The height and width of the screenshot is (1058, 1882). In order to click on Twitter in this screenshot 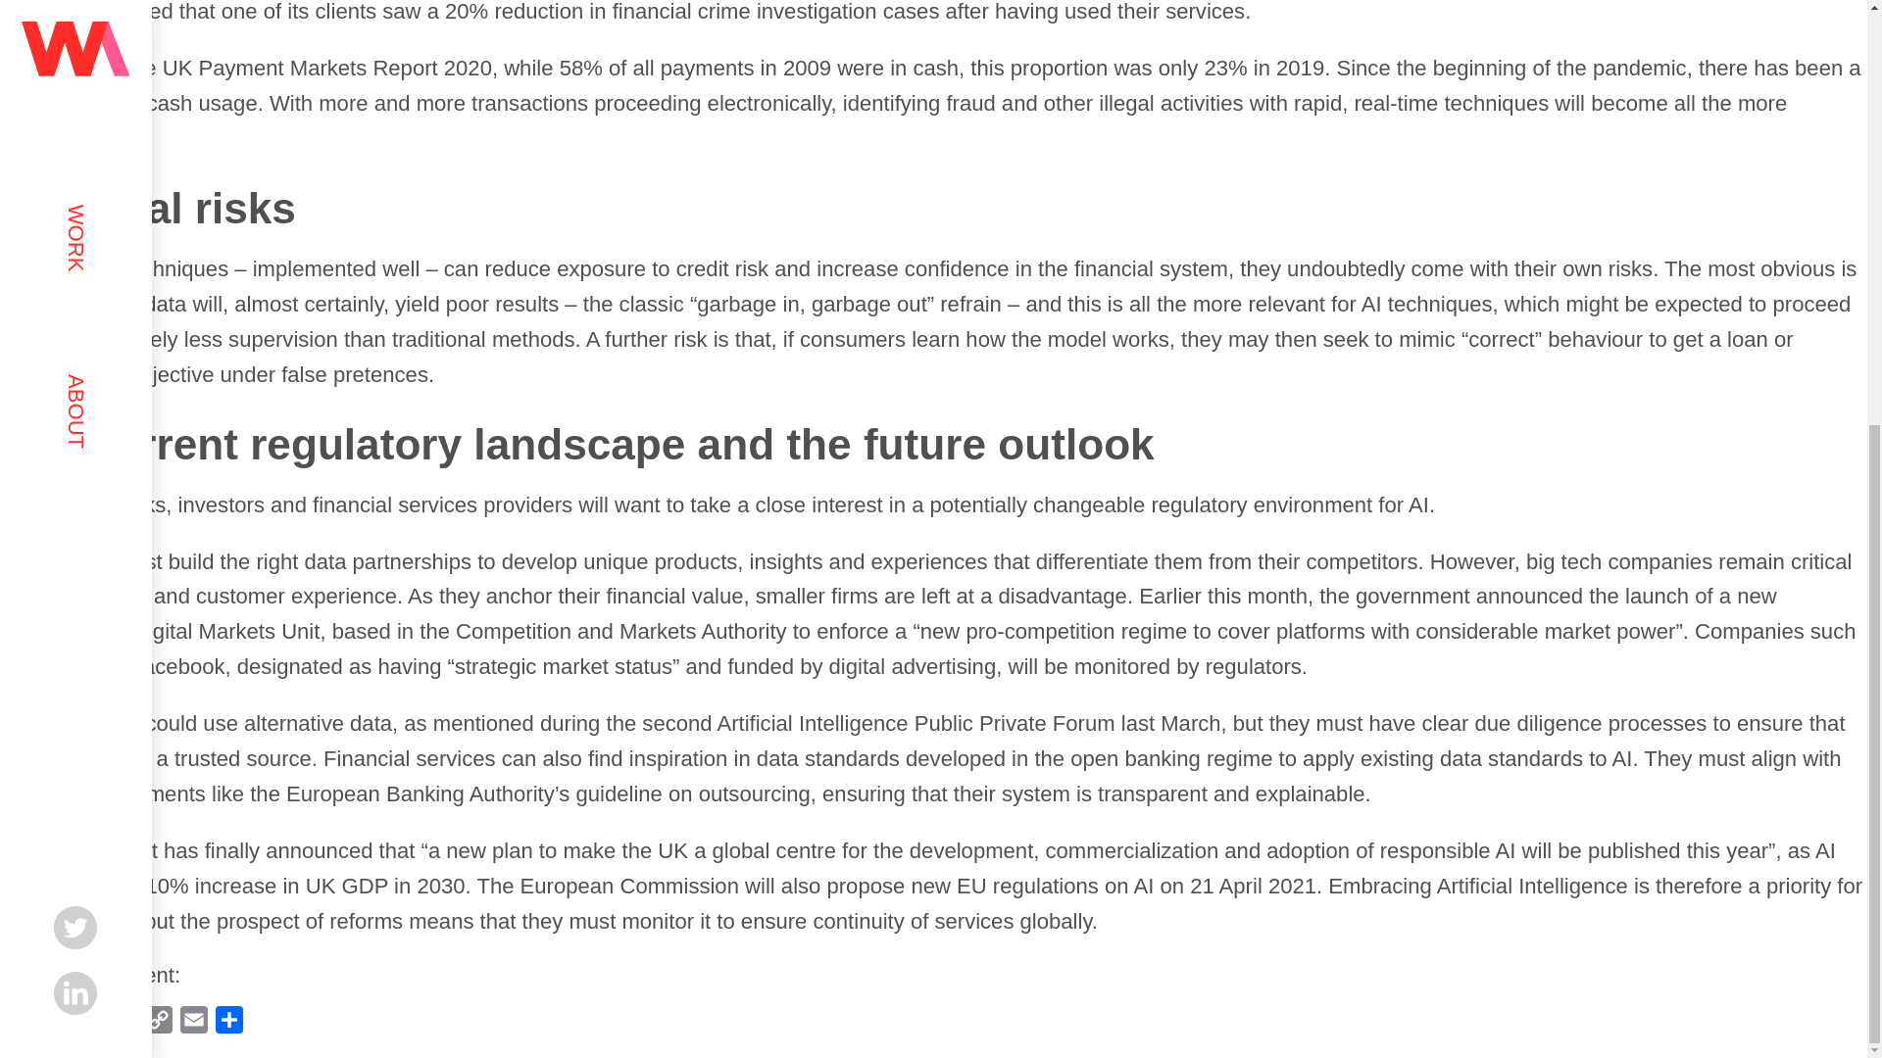, I will do `click(53, 1024)`.